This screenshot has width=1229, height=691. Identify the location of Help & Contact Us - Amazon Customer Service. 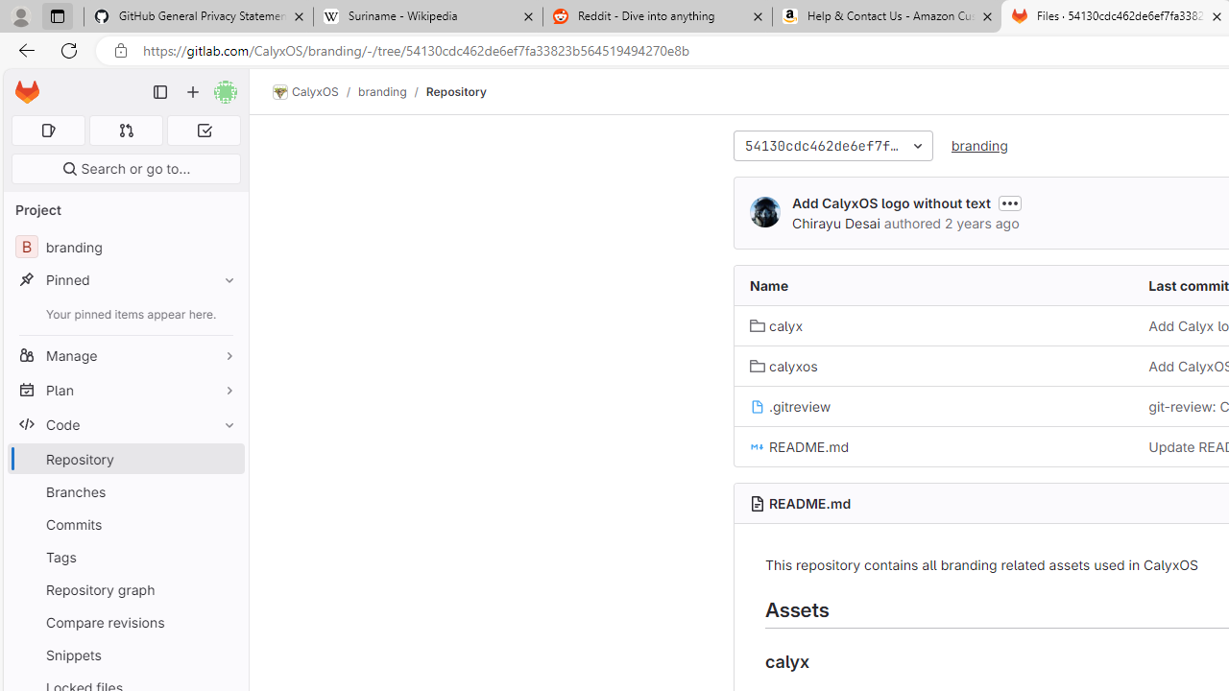
(887, 17).